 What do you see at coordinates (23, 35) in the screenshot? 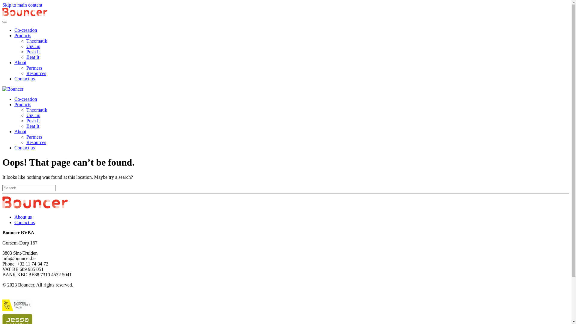
I see `Products` at bounding box center [23, 35].